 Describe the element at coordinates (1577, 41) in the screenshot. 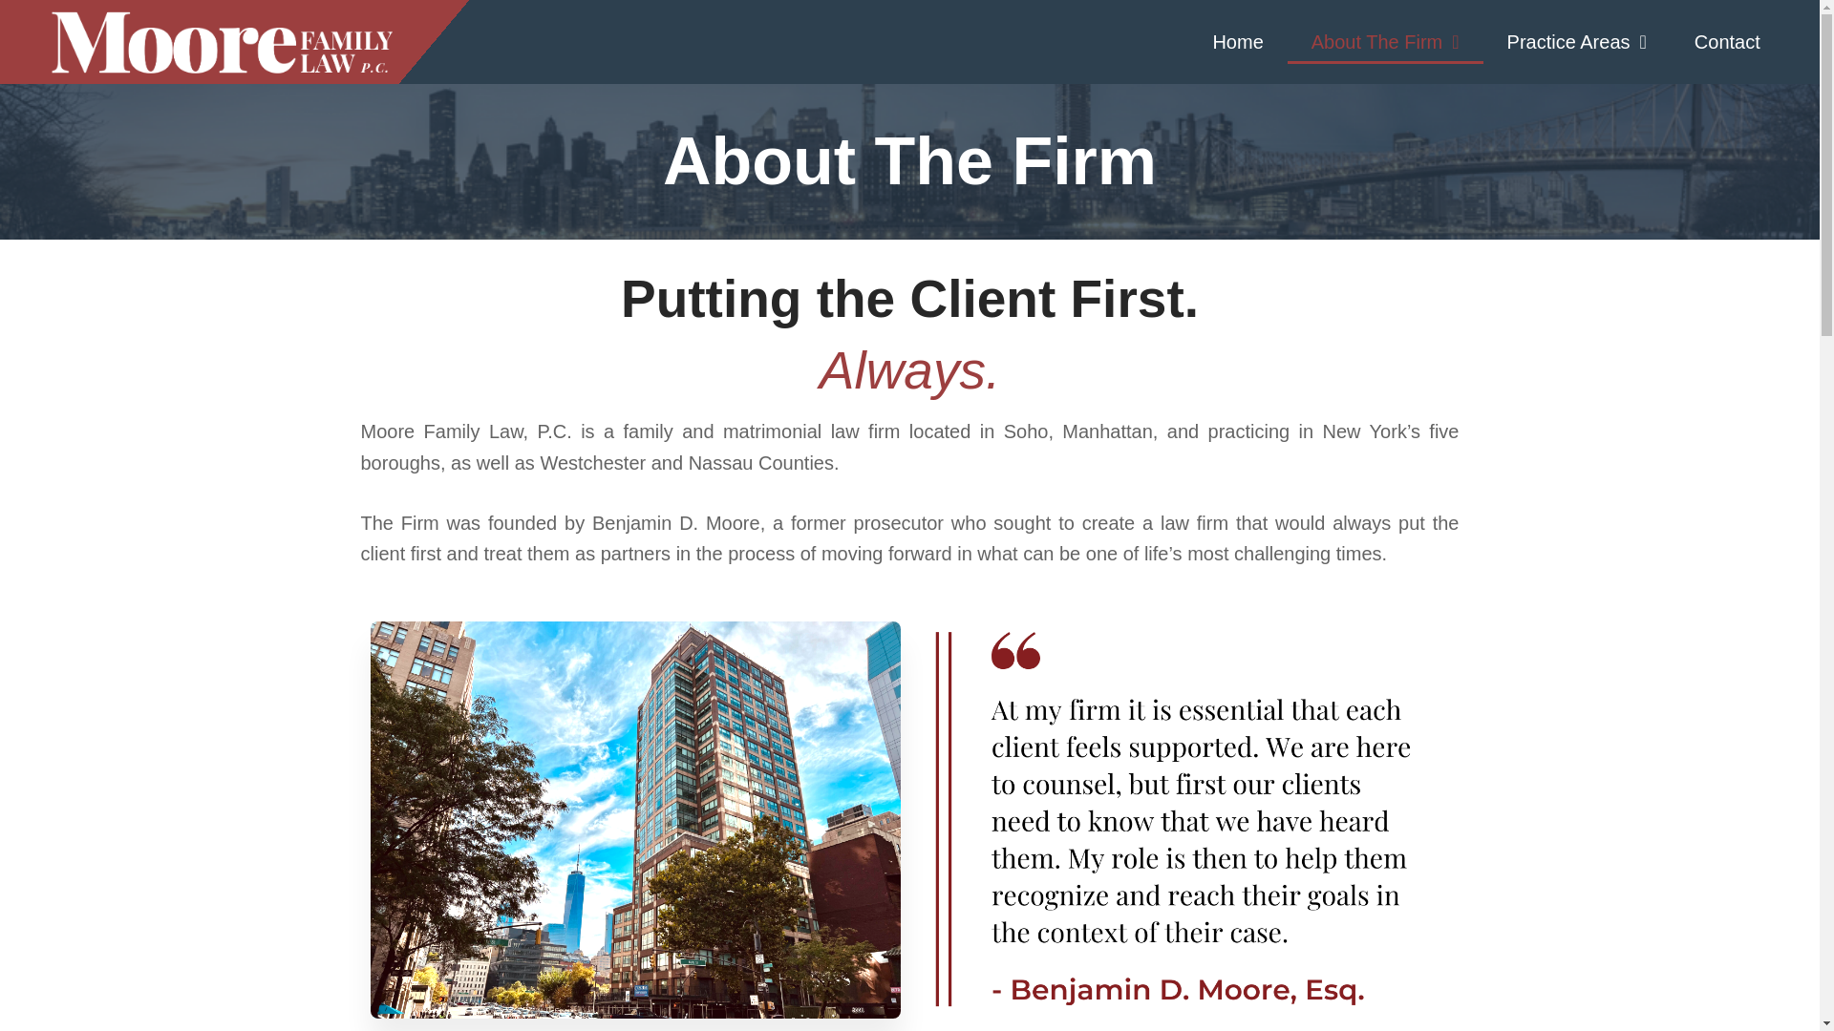

I see `Practice Areas` at that location.